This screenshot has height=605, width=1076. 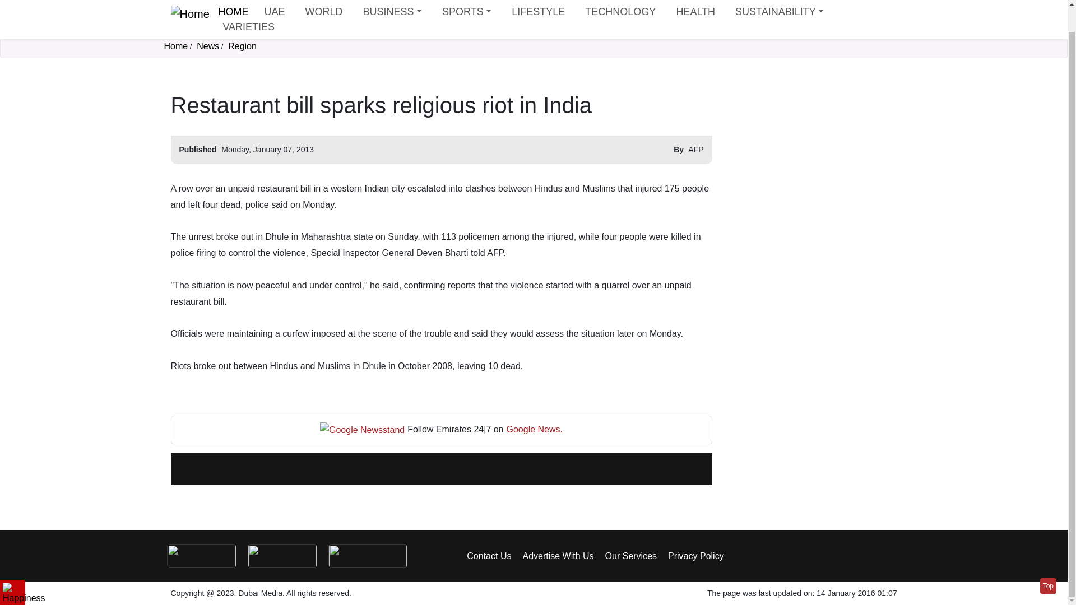 I want to click on VARIETIES, so click(x=248, y=22).